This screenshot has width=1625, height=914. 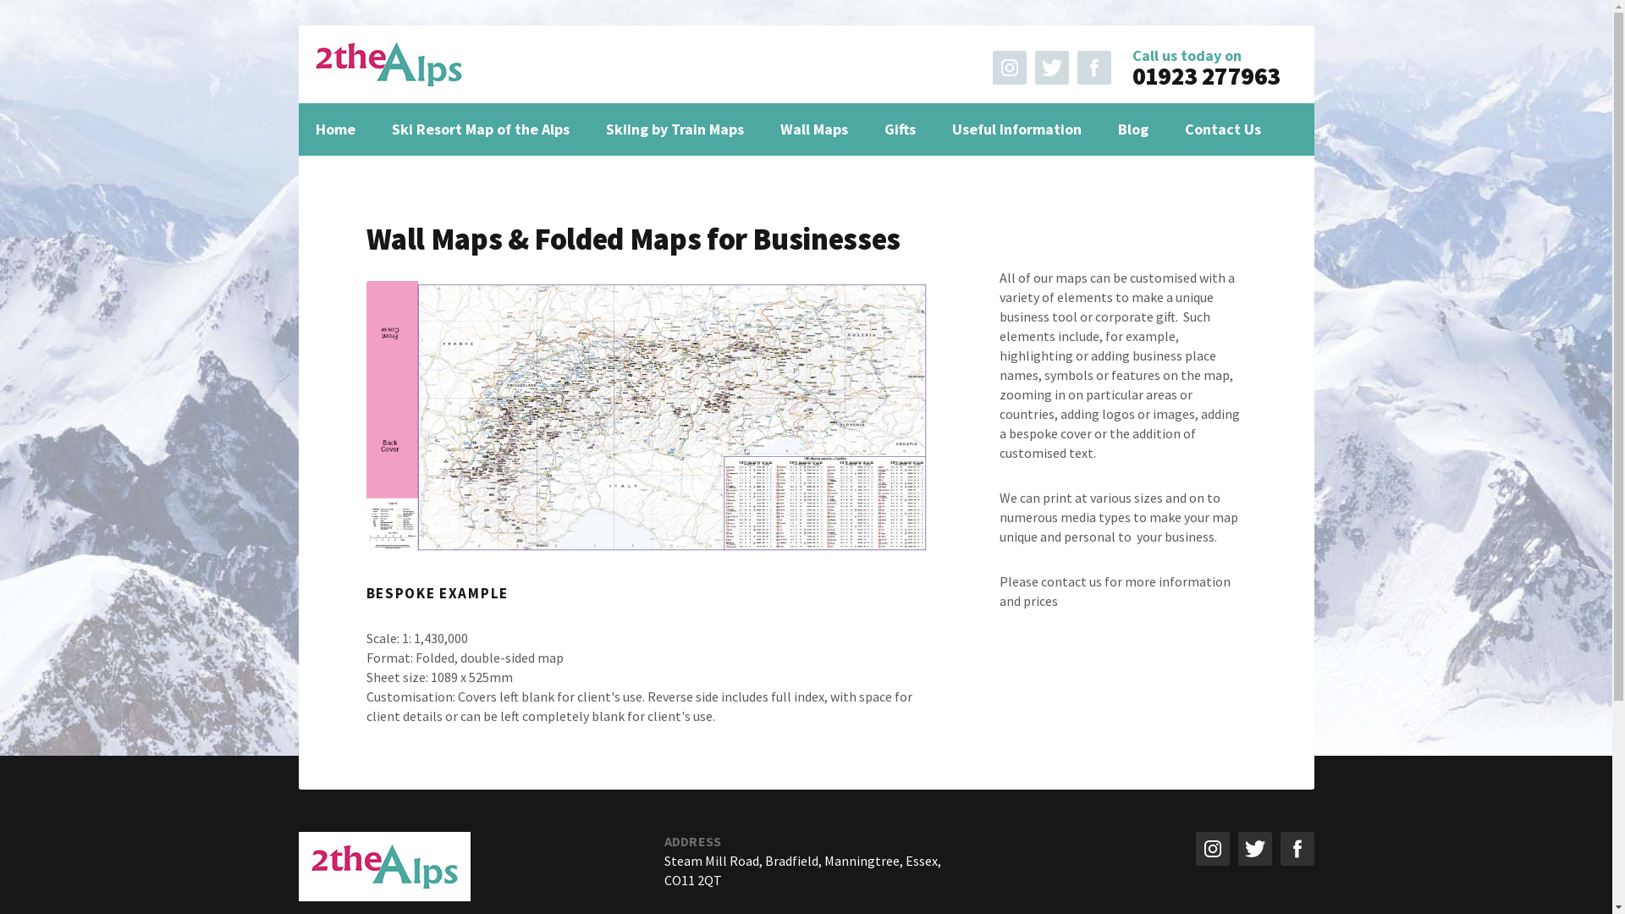 What do you see at coordinates (335, 129) in the screenshot?
I see `Home` at bounding box center [335, 129].